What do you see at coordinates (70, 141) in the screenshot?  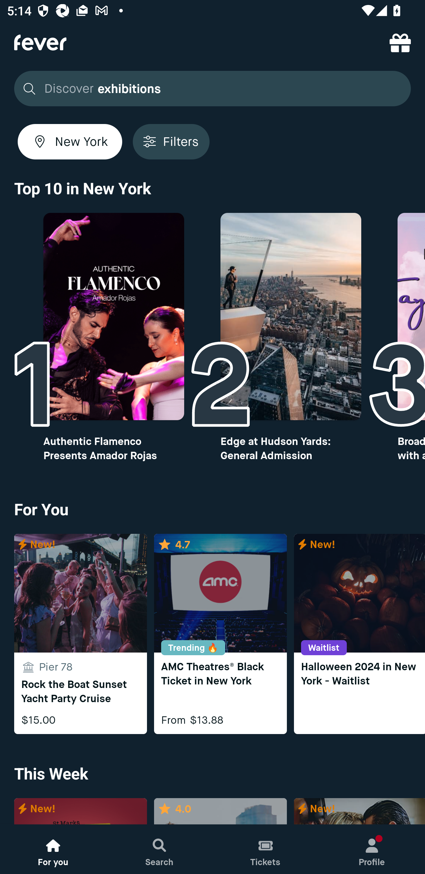 I see `New York` at bounding box center [70, 141].